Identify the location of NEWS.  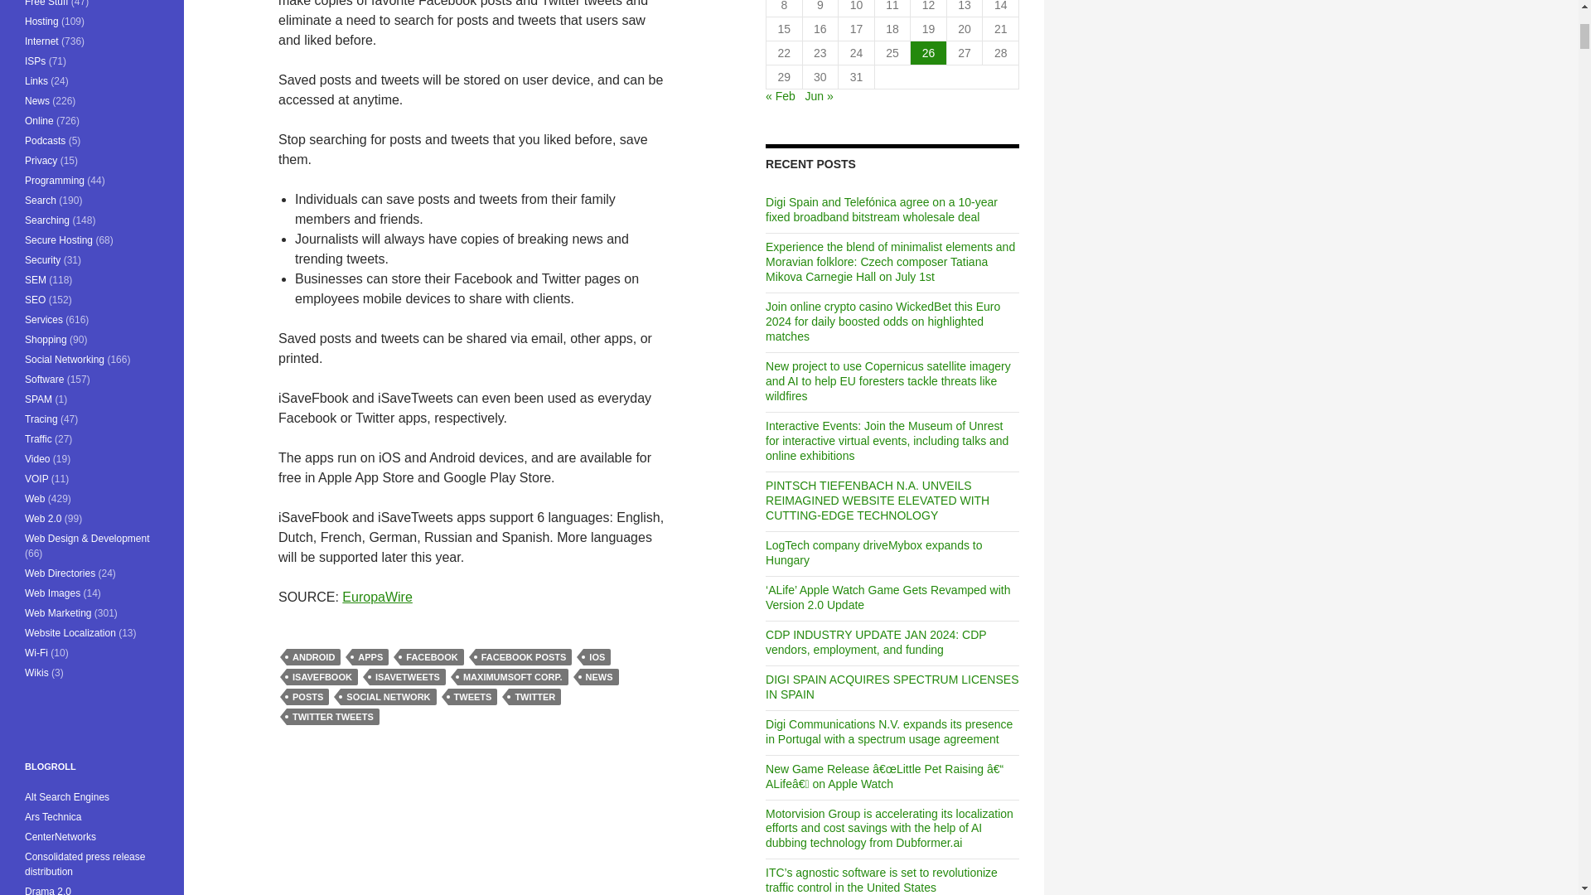
(599, 676).